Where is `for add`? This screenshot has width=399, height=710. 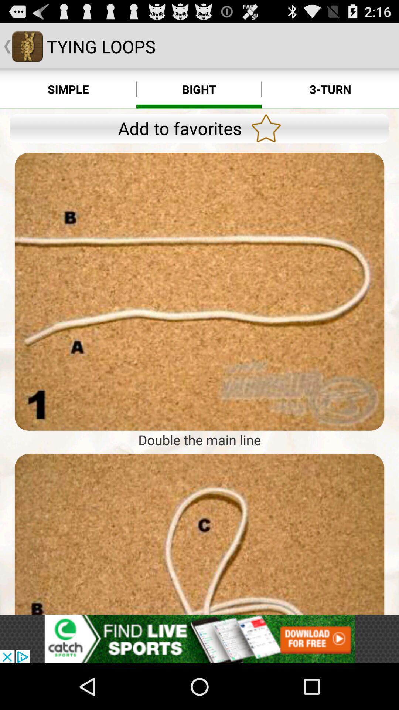
for add is located at coordinates (199, 291).